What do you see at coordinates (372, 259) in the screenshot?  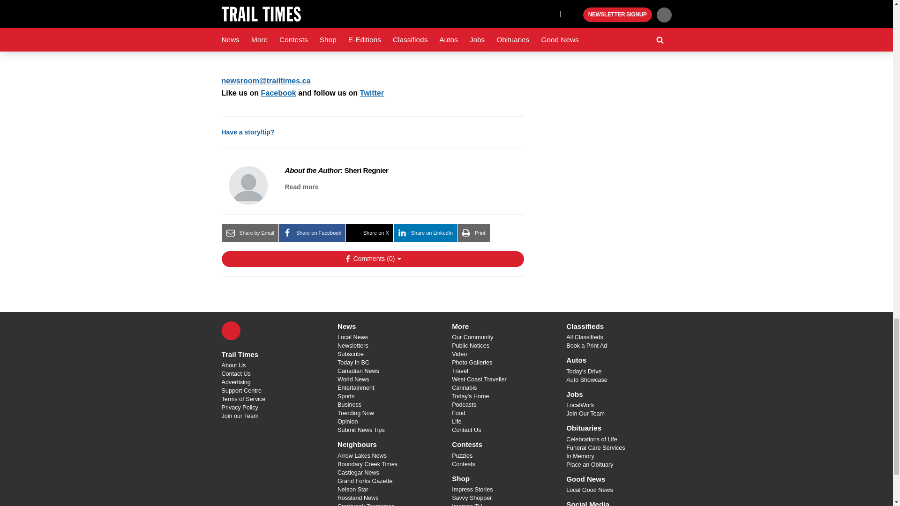 I see `Show Comments` at bounding box center [372, 259].